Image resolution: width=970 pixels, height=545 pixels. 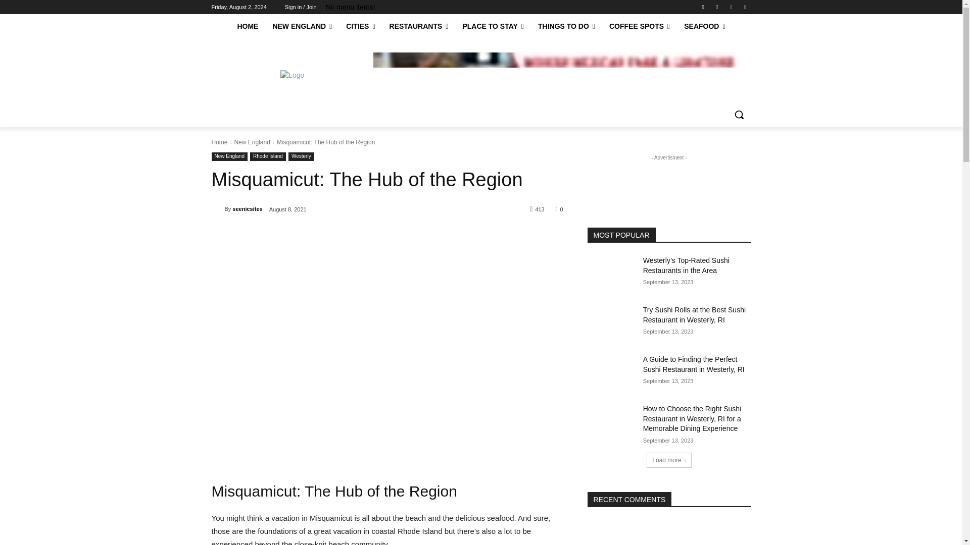 What do you see at coordinates (302, 26) in the screenshot?
I see `NEW ENGLAND` at bounding box center [302, 26].